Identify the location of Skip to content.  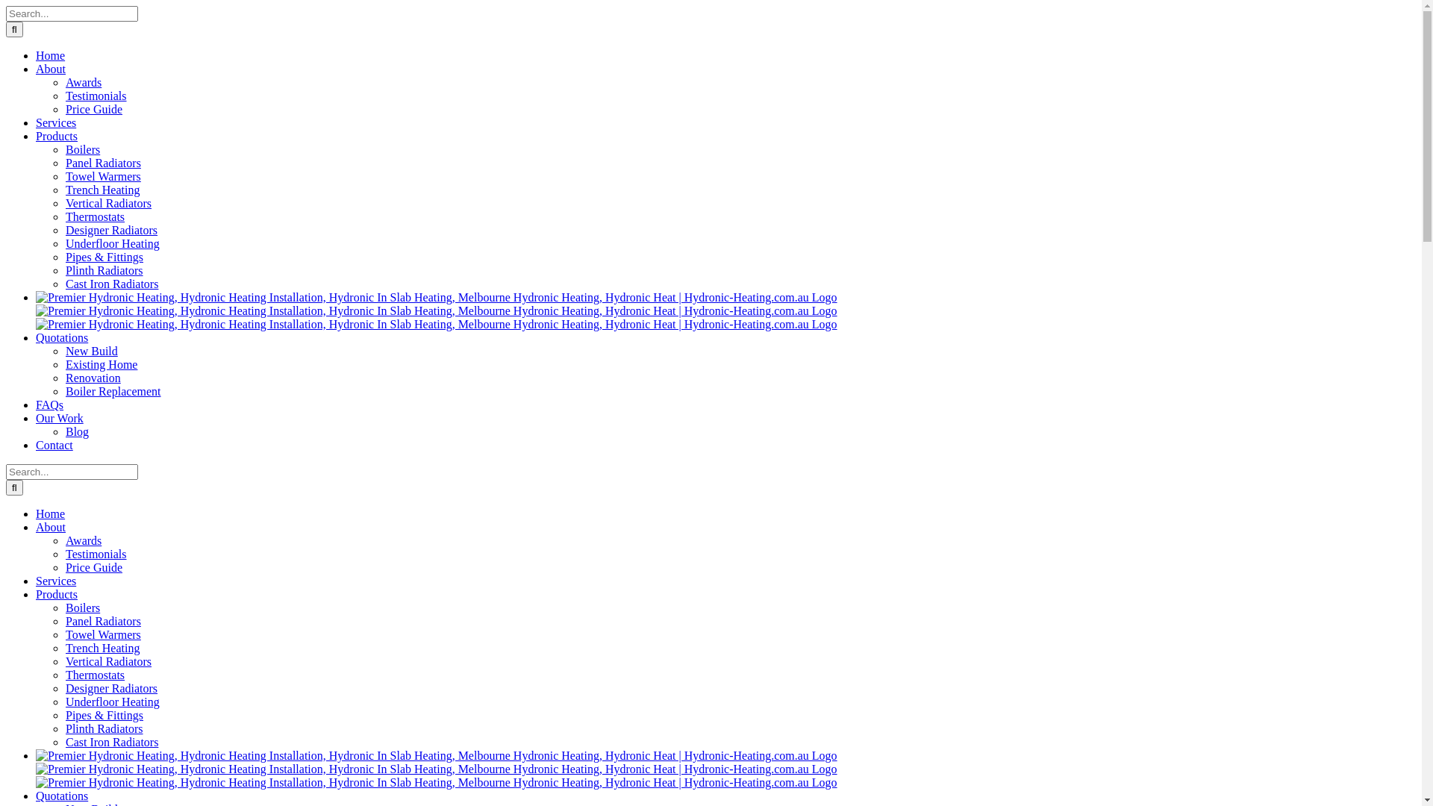
(6, 6).